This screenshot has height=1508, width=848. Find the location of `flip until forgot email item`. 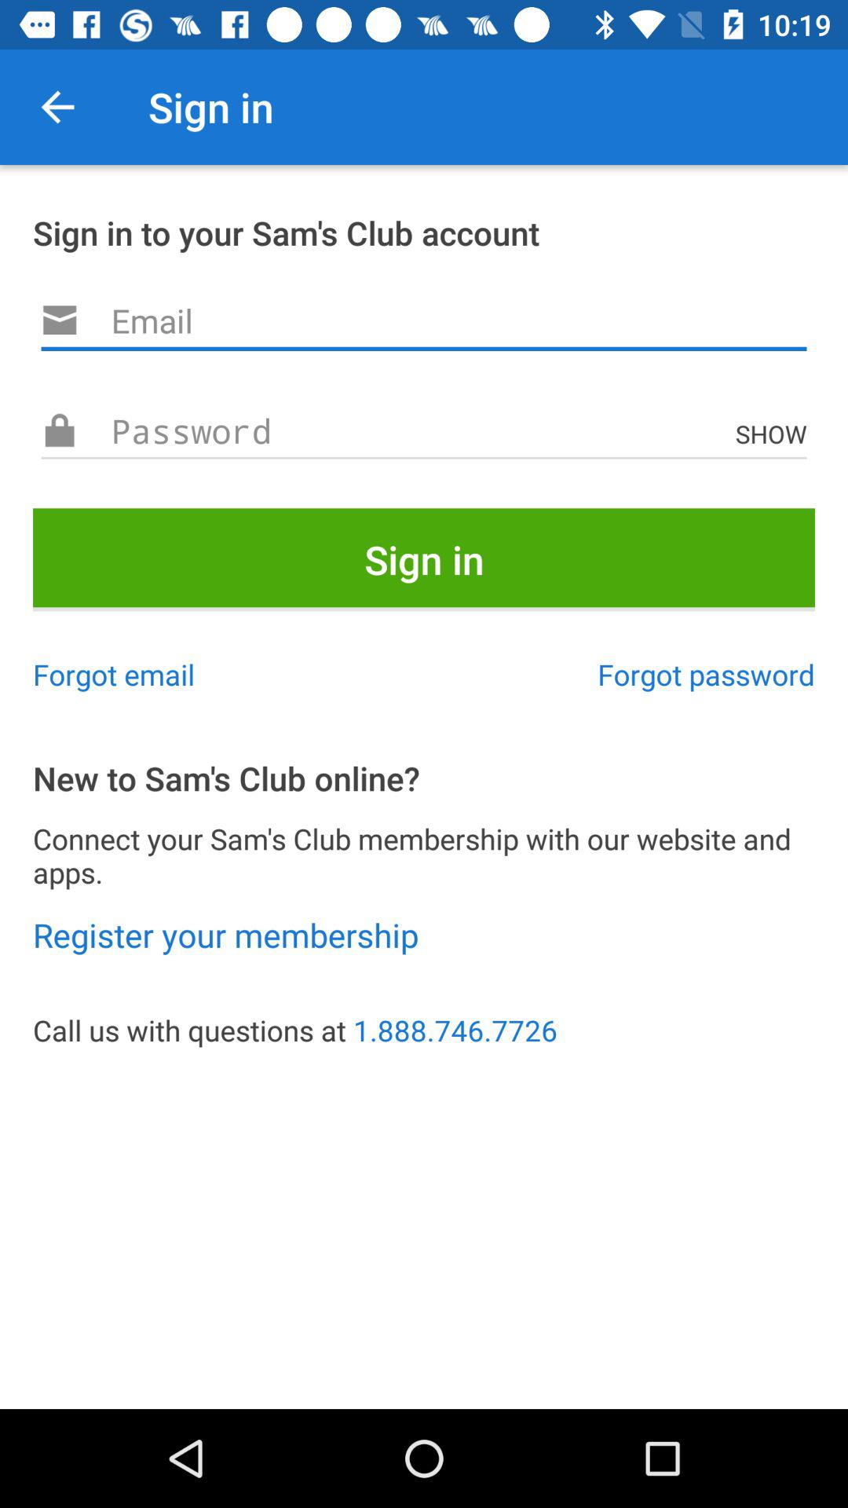

flip until forgot email item is located at coordinates (114, 674).